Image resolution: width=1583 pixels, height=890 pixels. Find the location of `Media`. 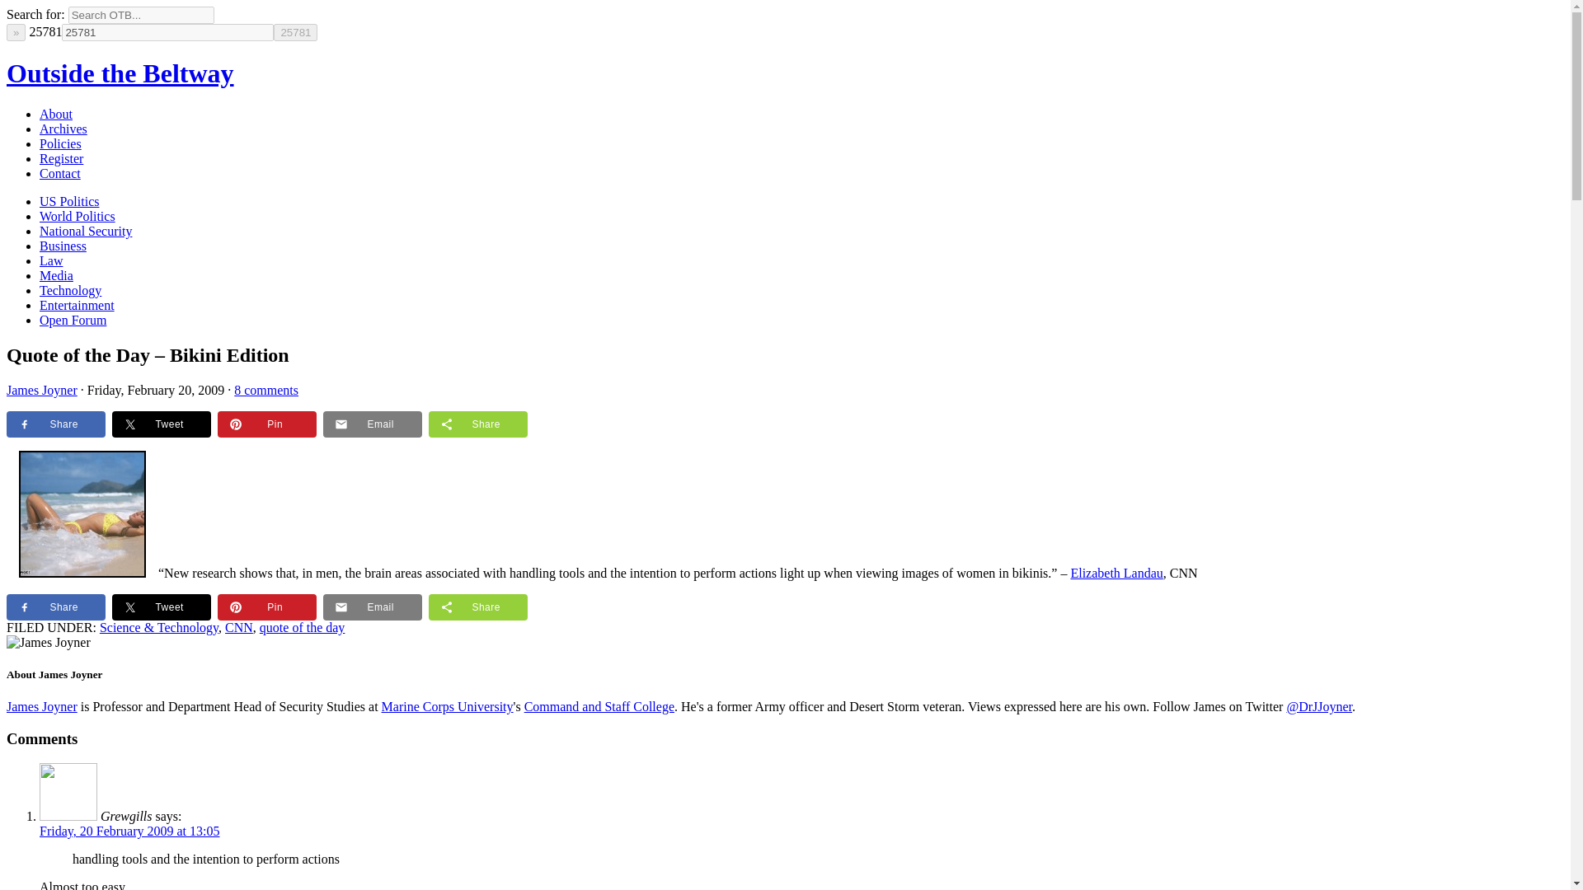

Media is located at coordinates (56, 275).